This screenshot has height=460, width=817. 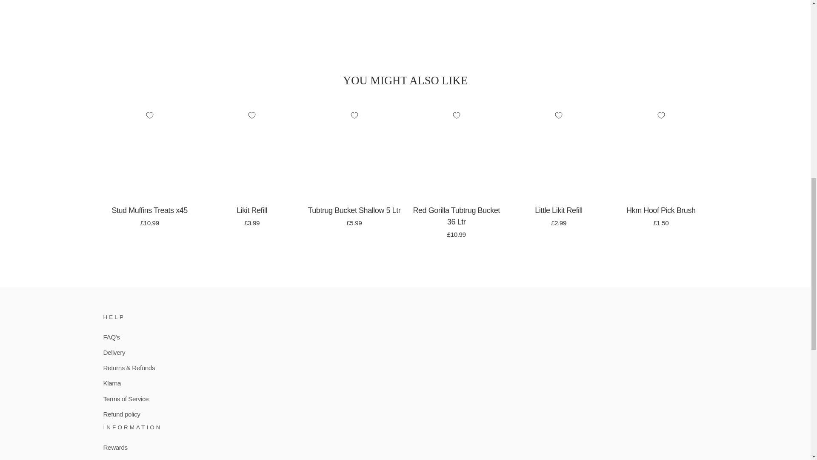 What do you see at coordinates (354, 115) in the screenshot?
I see `Add to Wishlist` at bounding box center [354, 115].